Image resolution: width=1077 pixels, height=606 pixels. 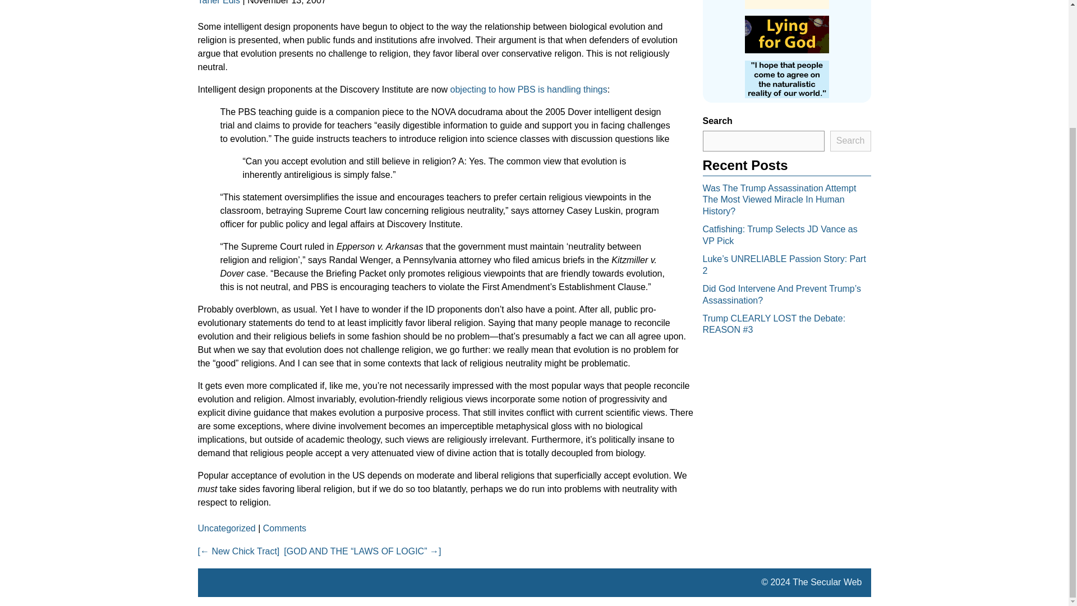 What do you see at coordinates (284, 529) in the screenshot?
I see `Comments` at bounding box center [284, 529].